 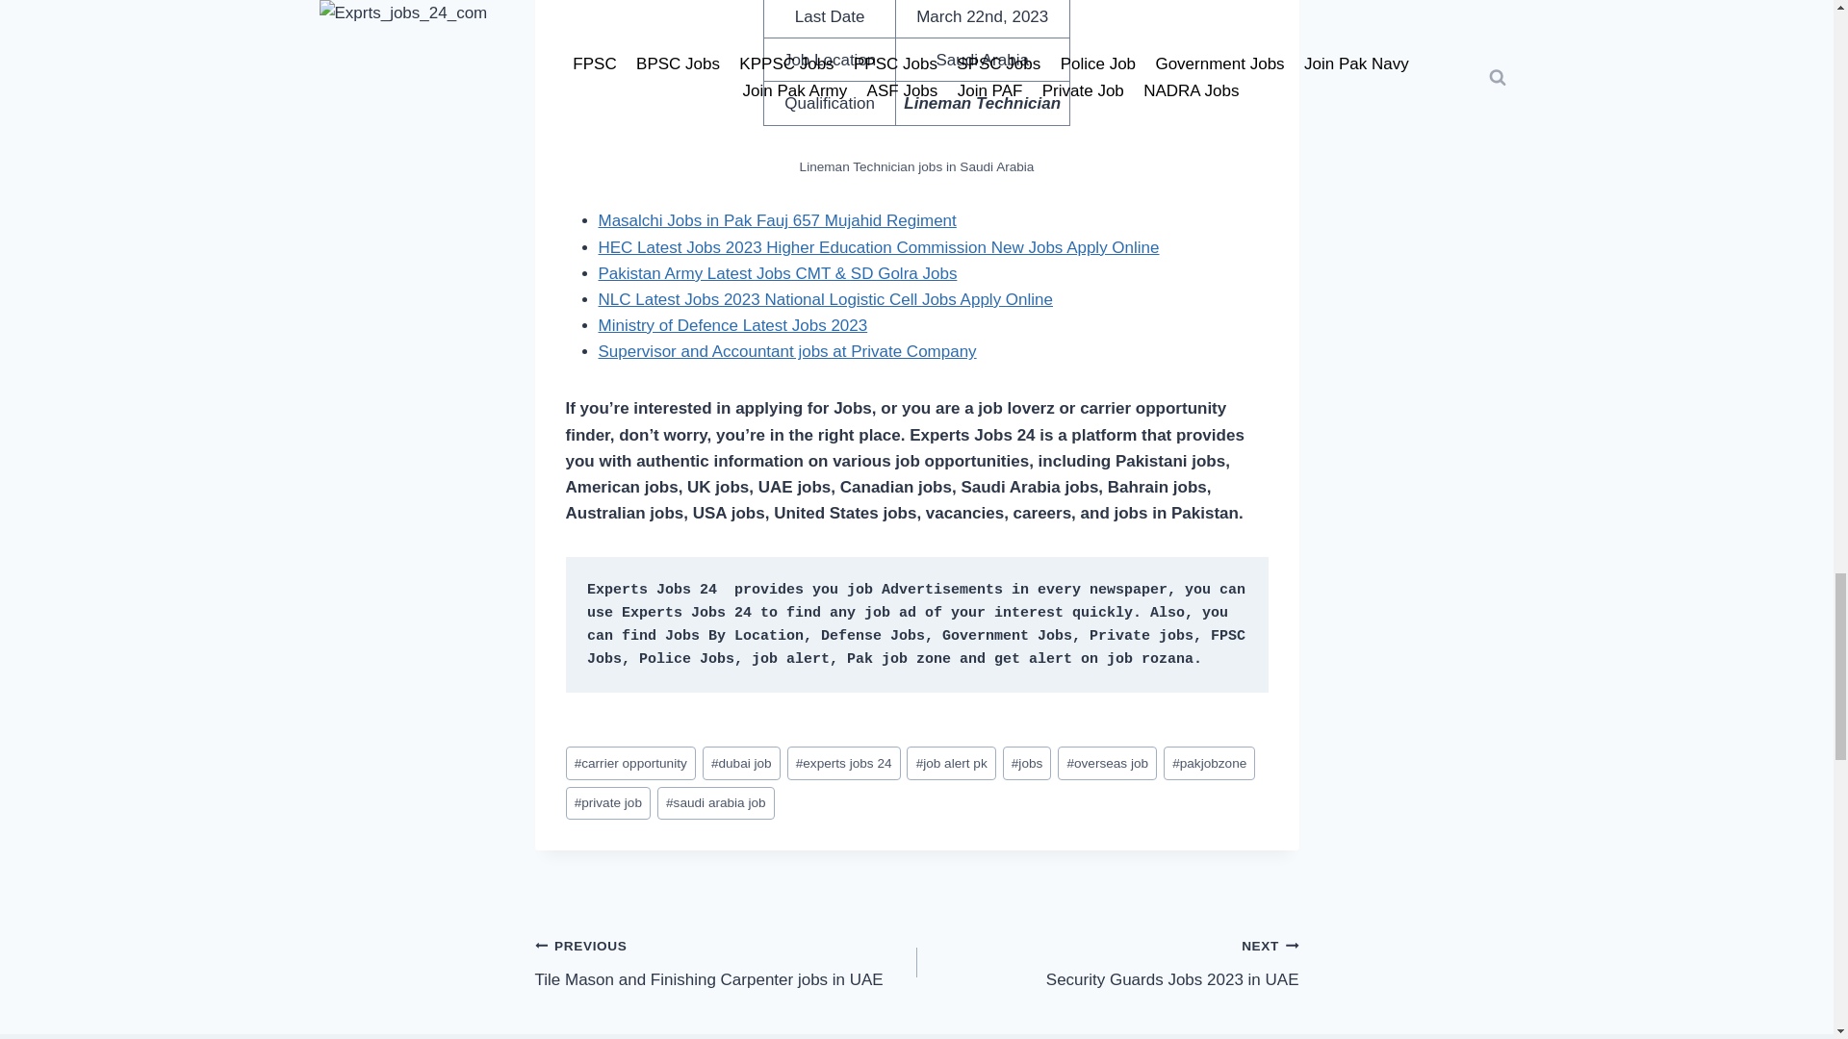 What do you see at coordinates (716, 803) in the screenshot?
I see `experts jobs 24` at bounding box center [716, 803].